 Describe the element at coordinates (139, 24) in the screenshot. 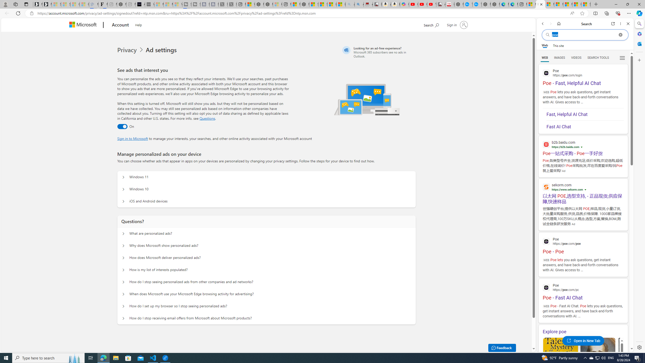

I see `Help` at that location.